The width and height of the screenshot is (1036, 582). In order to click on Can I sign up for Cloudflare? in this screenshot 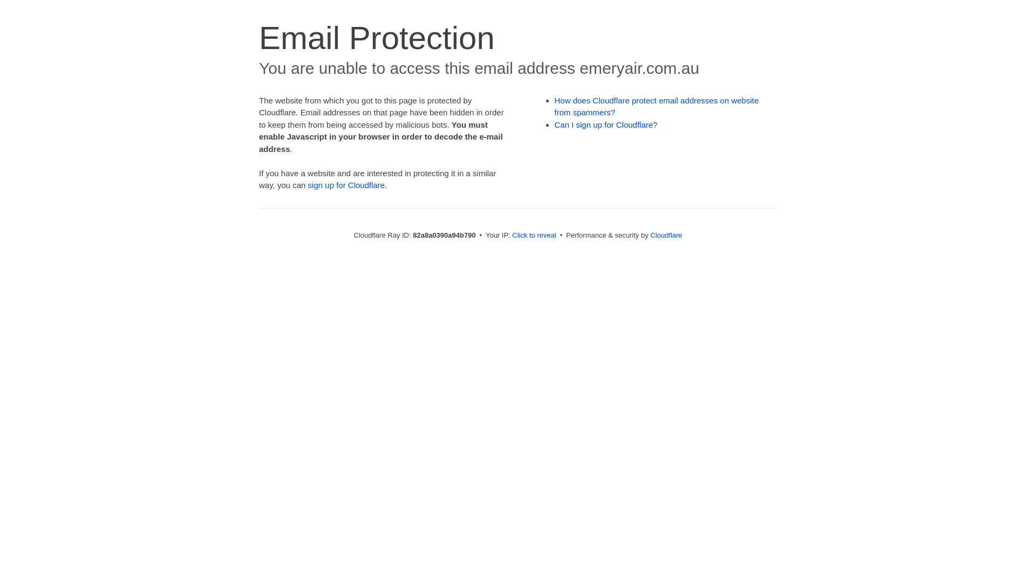, I will do `click(606, 125)`.